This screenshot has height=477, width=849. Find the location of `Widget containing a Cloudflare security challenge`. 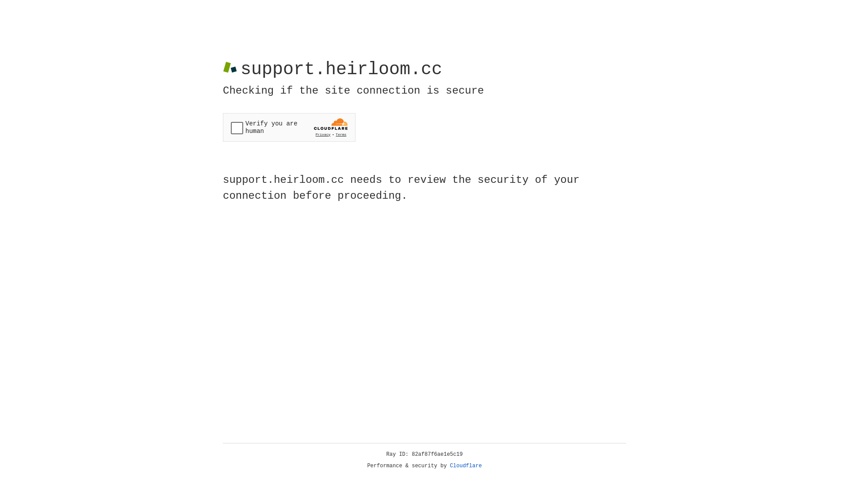

Widget containing a Cloudflare security challenge is located at coordinates (289, 127).